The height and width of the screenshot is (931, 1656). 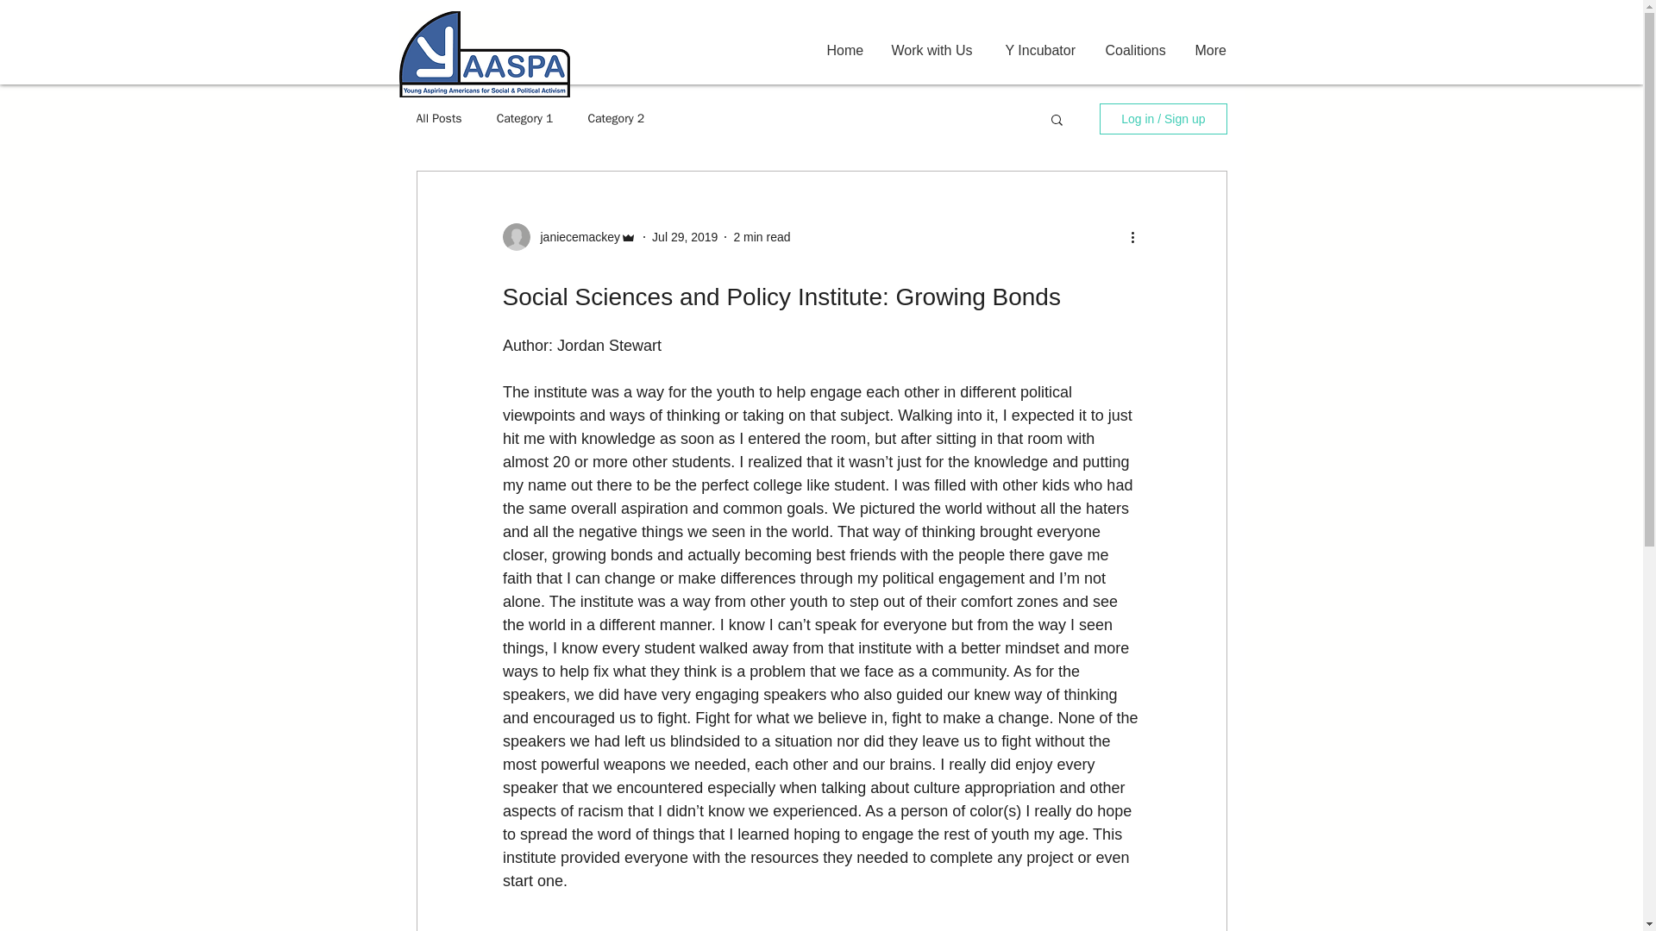 What do you see at coordinates (761, 235) in the screenshot?
I see `2 min read` at bounding box center [761, 235].